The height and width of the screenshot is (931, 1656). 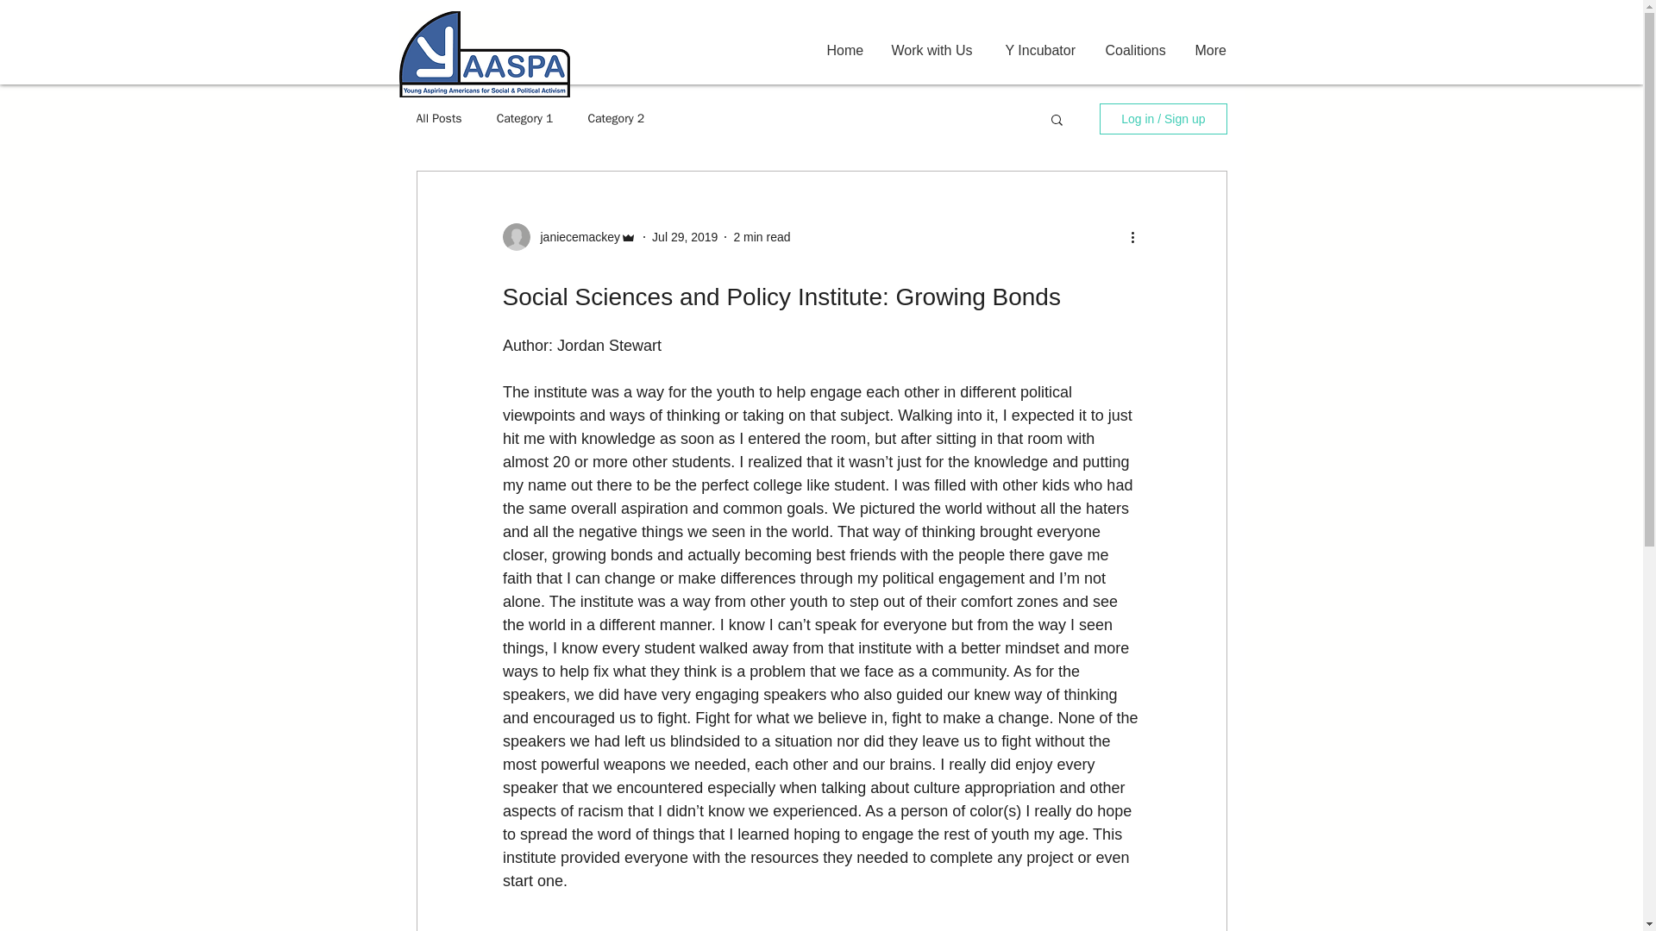 What do you see at coordinates (761, 235) in the screenshot?
I see `2 min read` at bounding box center [761, 235].